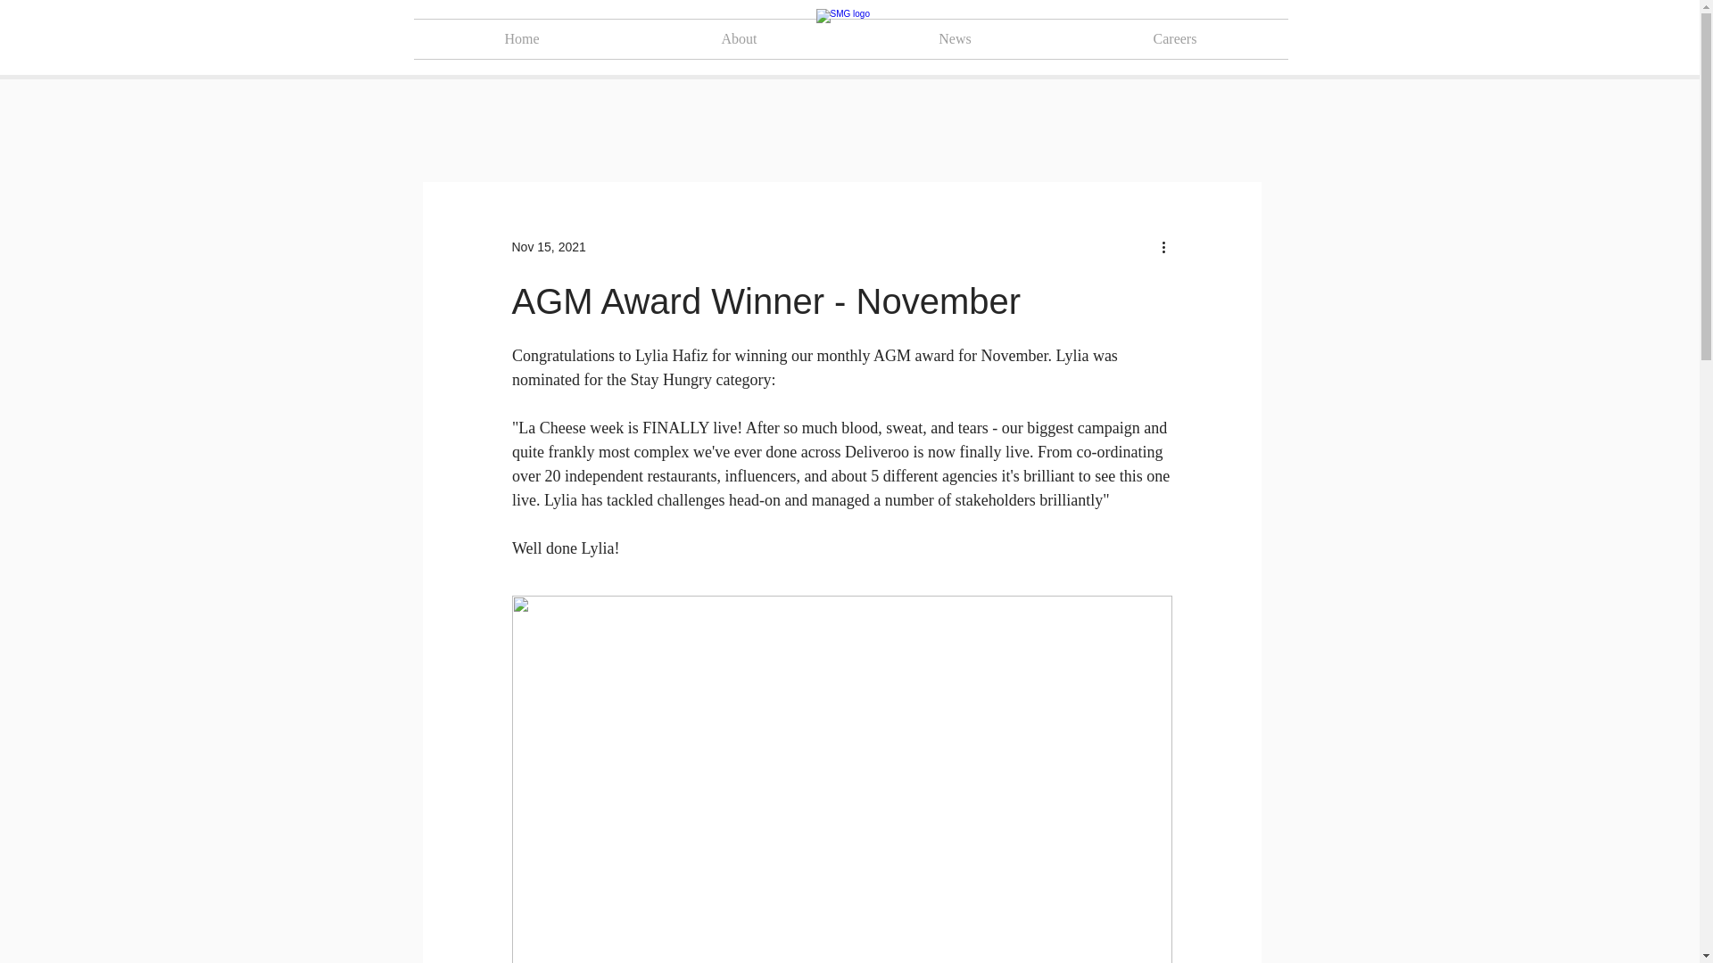 The image size is (1713, 963). I want to click on News, so click(955, 38).